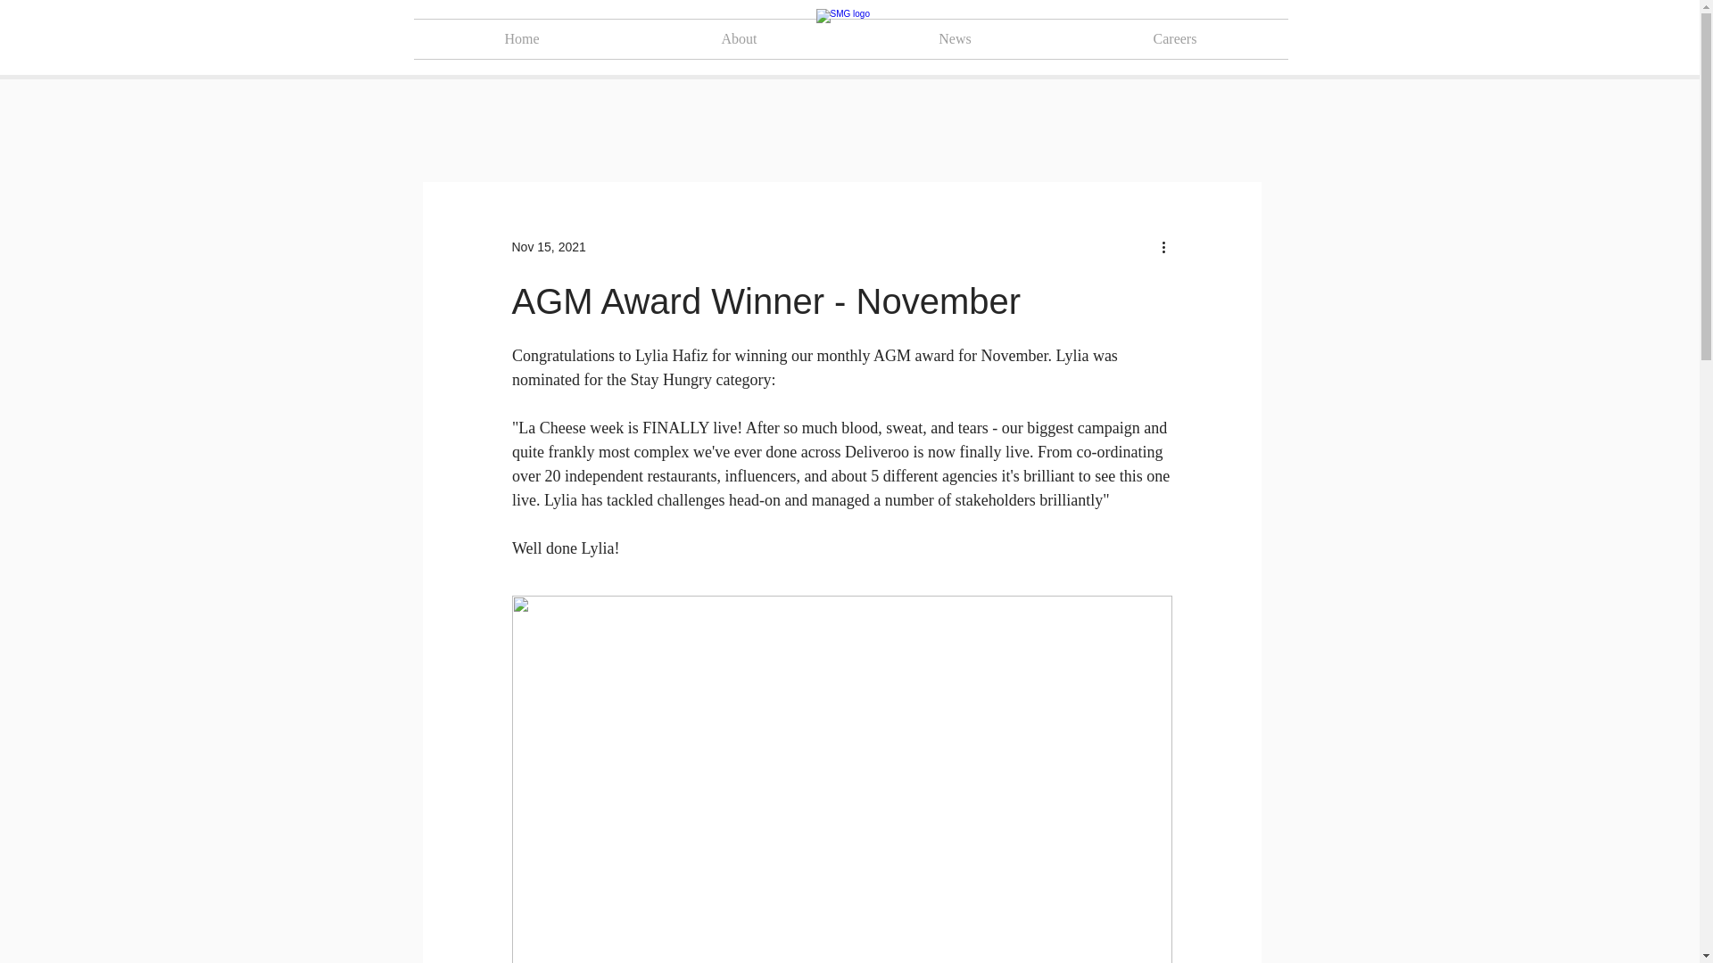 The image size is (1713, 963). I want to click on News, so click(955, 38).